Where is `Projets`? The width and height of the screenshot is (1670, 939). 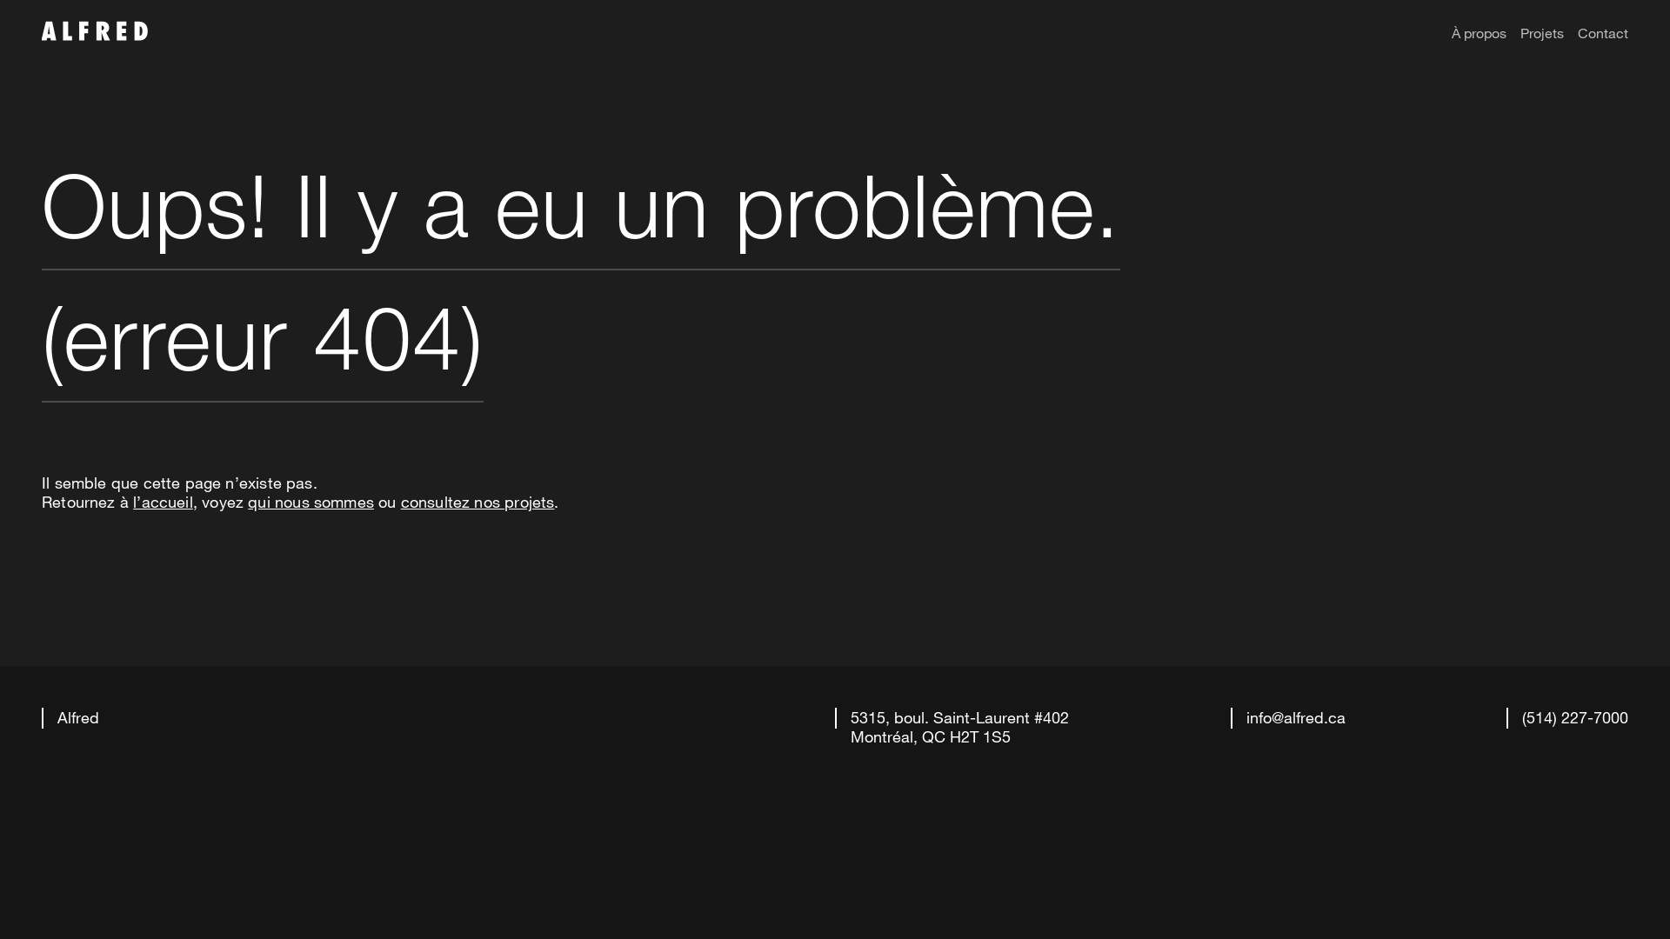
Projets is located at coordinates (1542, 33).